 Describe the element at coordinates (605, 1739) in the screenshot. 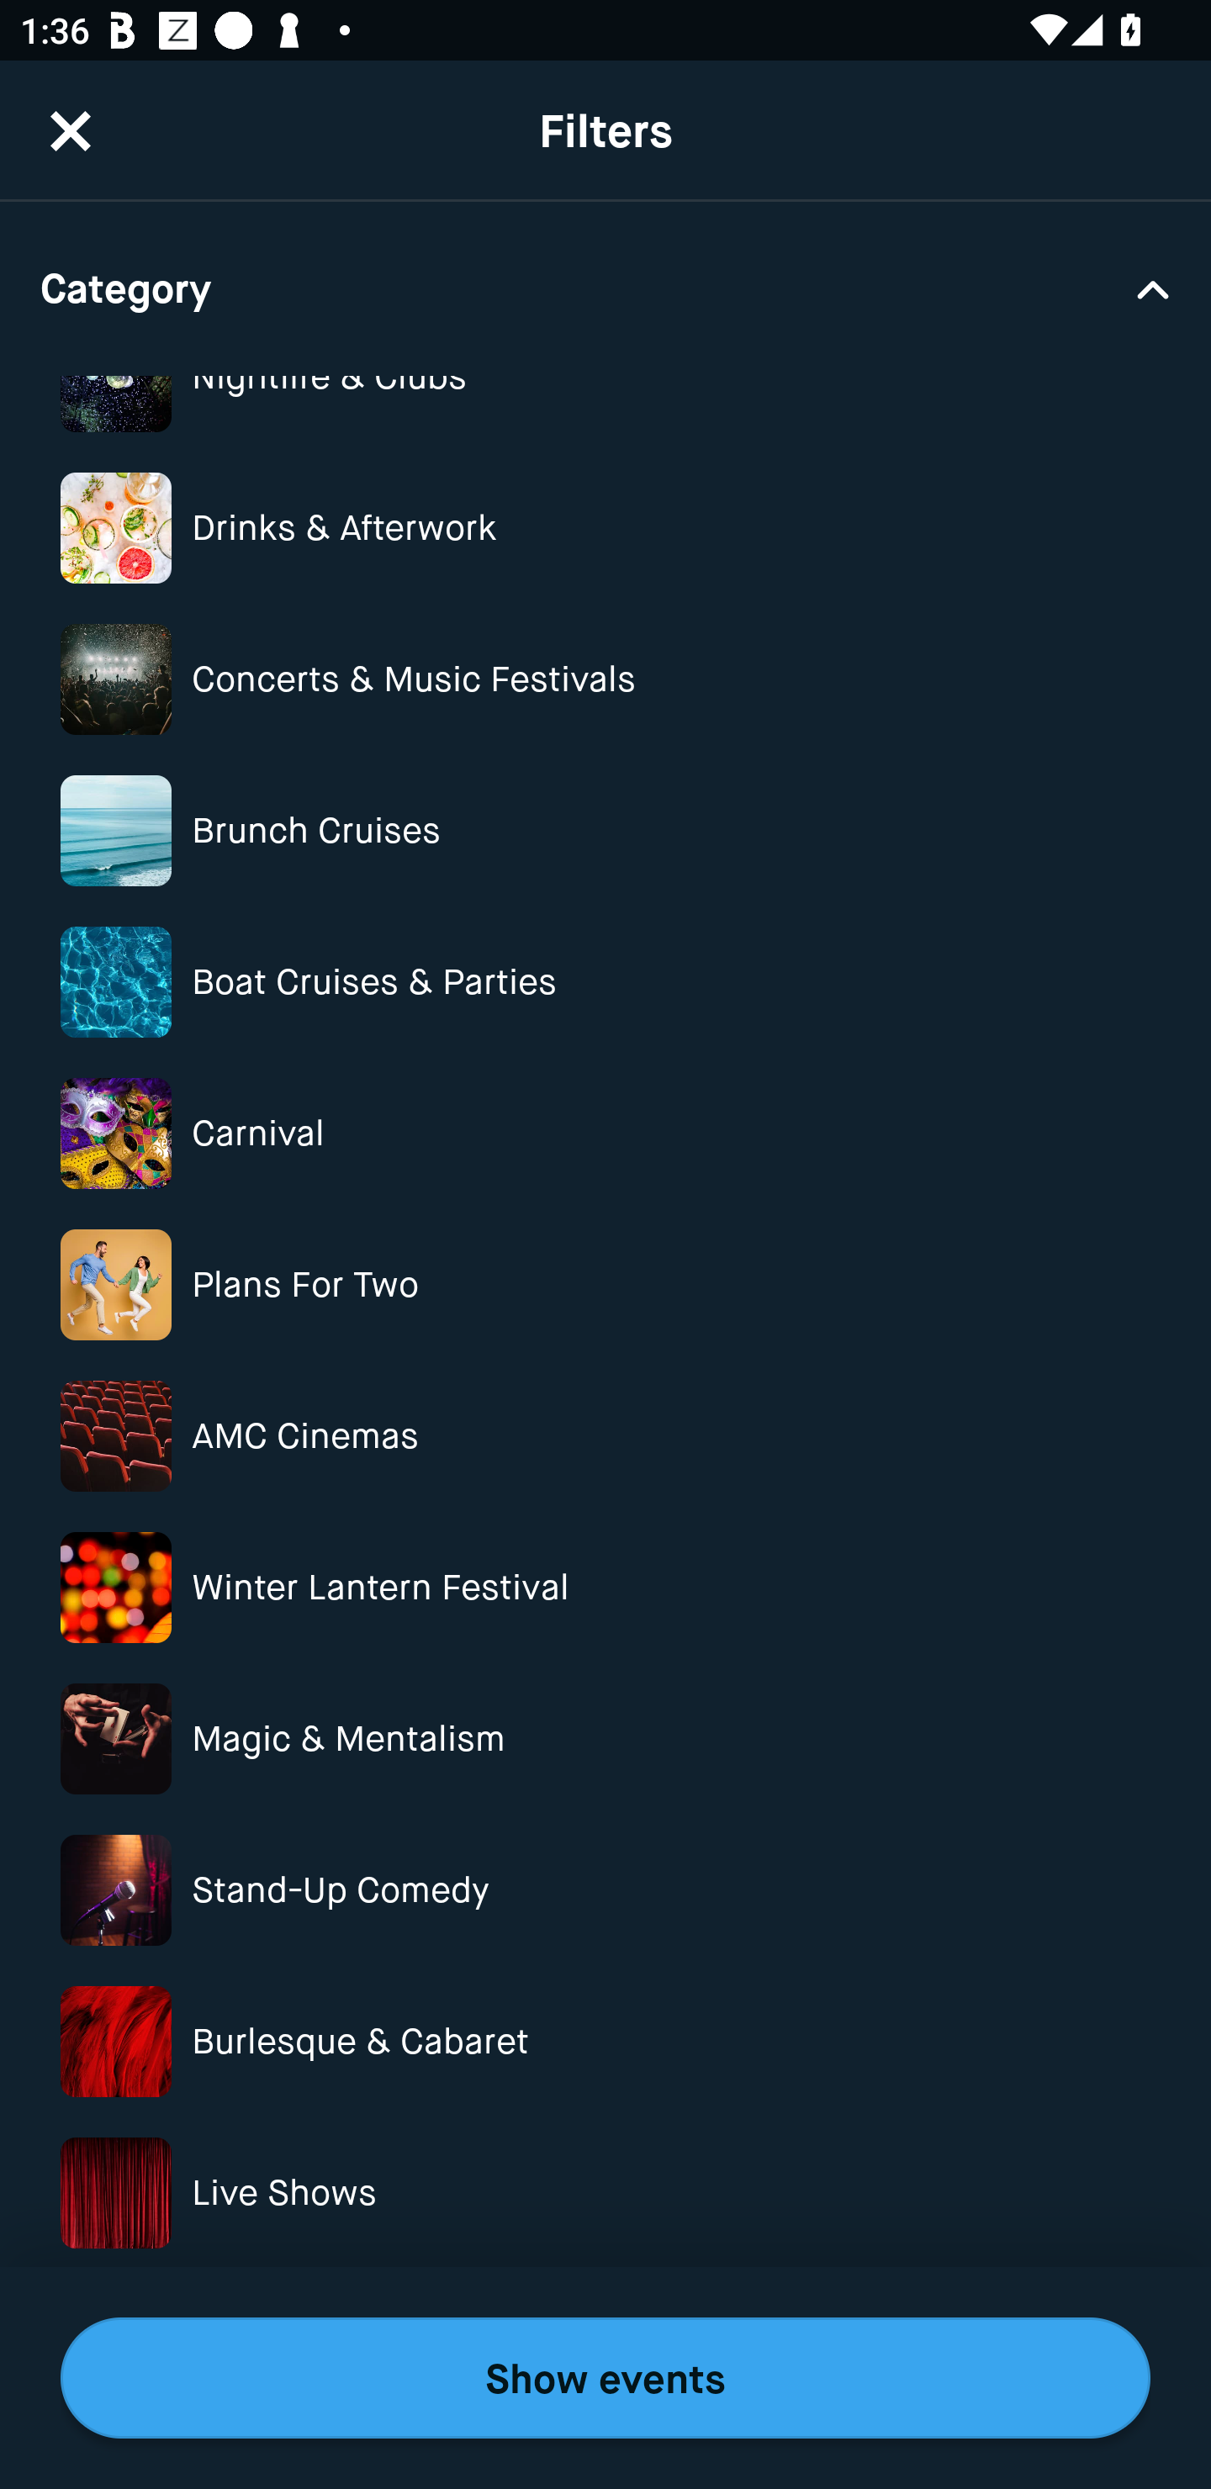

I see `Category Image Magic & Mentalism` at that location.